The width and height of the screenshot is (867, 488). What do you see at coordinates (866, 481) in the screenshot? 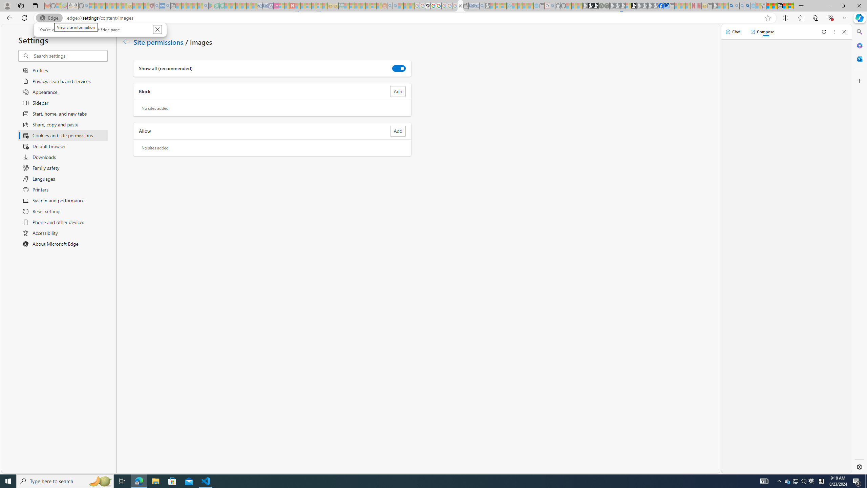
I see `Show desktop` at bounding box center [866, 481].